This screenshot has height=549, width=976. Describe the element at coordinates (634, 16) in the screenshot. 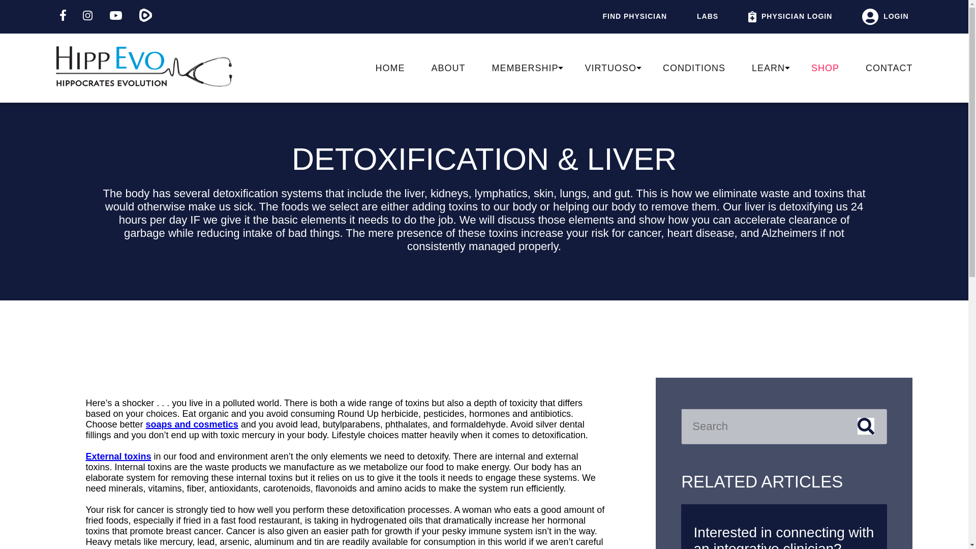

I see `FIND PHYSICIAN` at that location.